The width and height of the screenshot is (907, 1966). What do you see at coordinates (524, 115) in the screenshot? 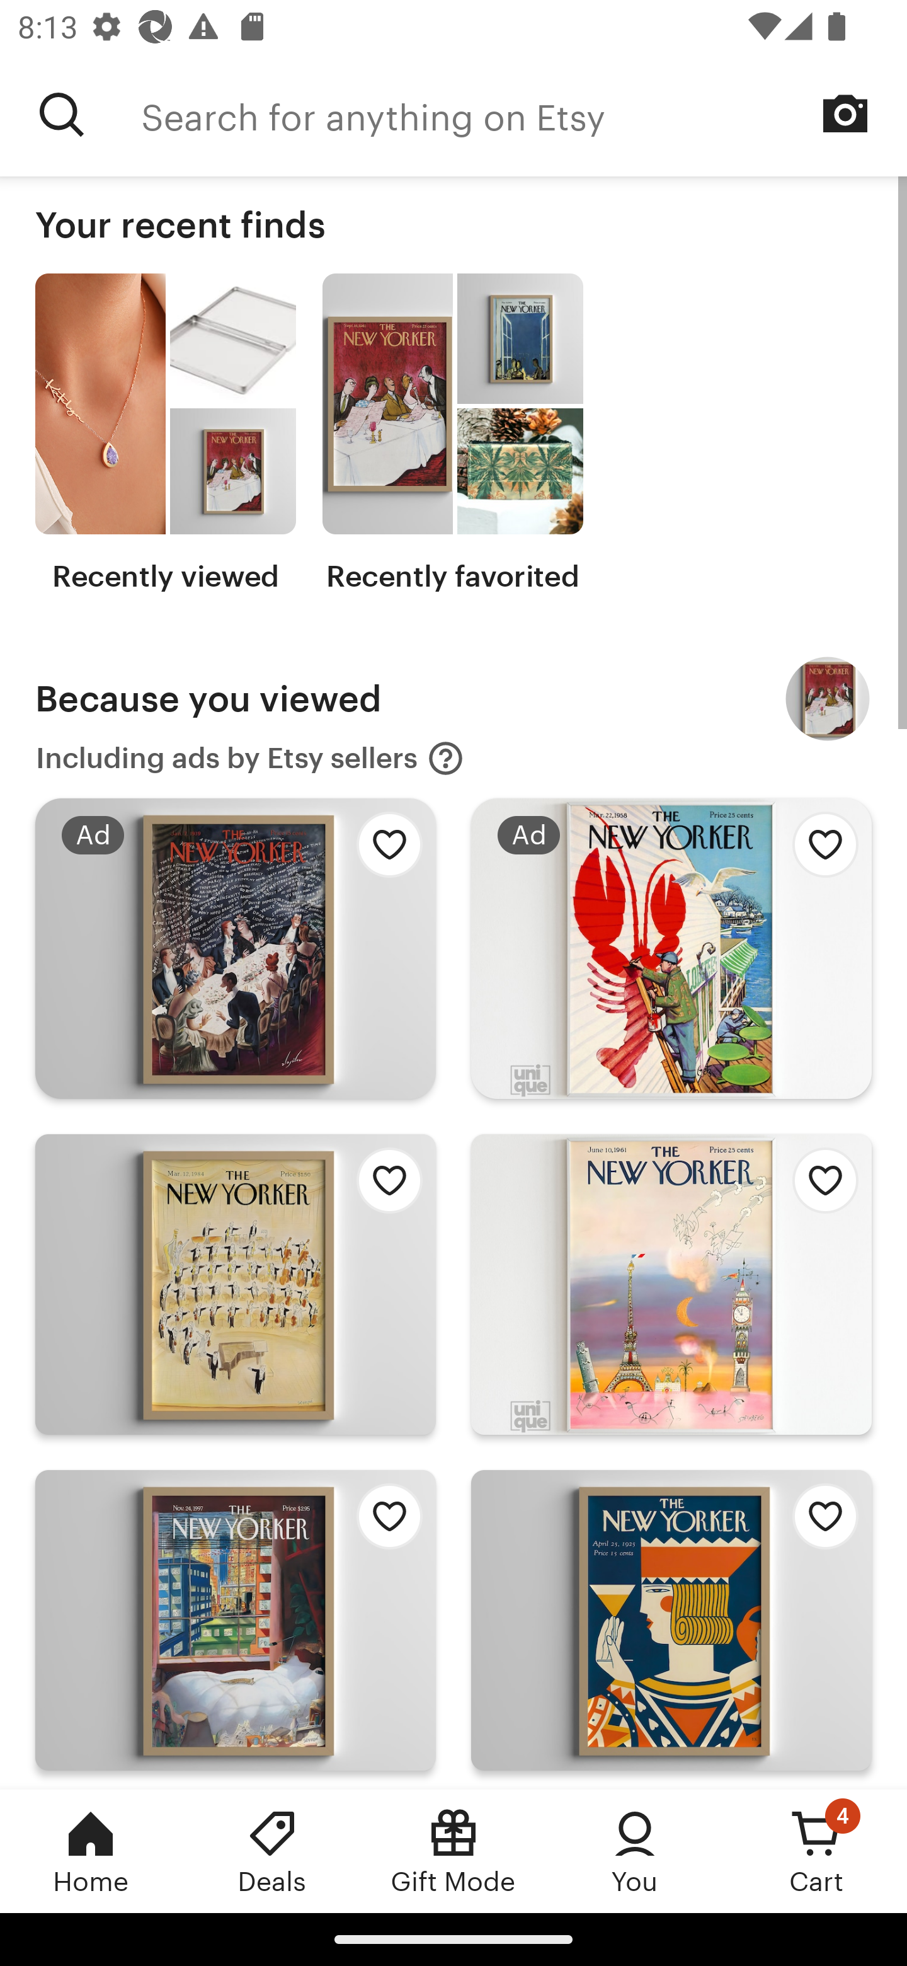
I see `Search for anything on Etsy` at bounding box center [524, 115].